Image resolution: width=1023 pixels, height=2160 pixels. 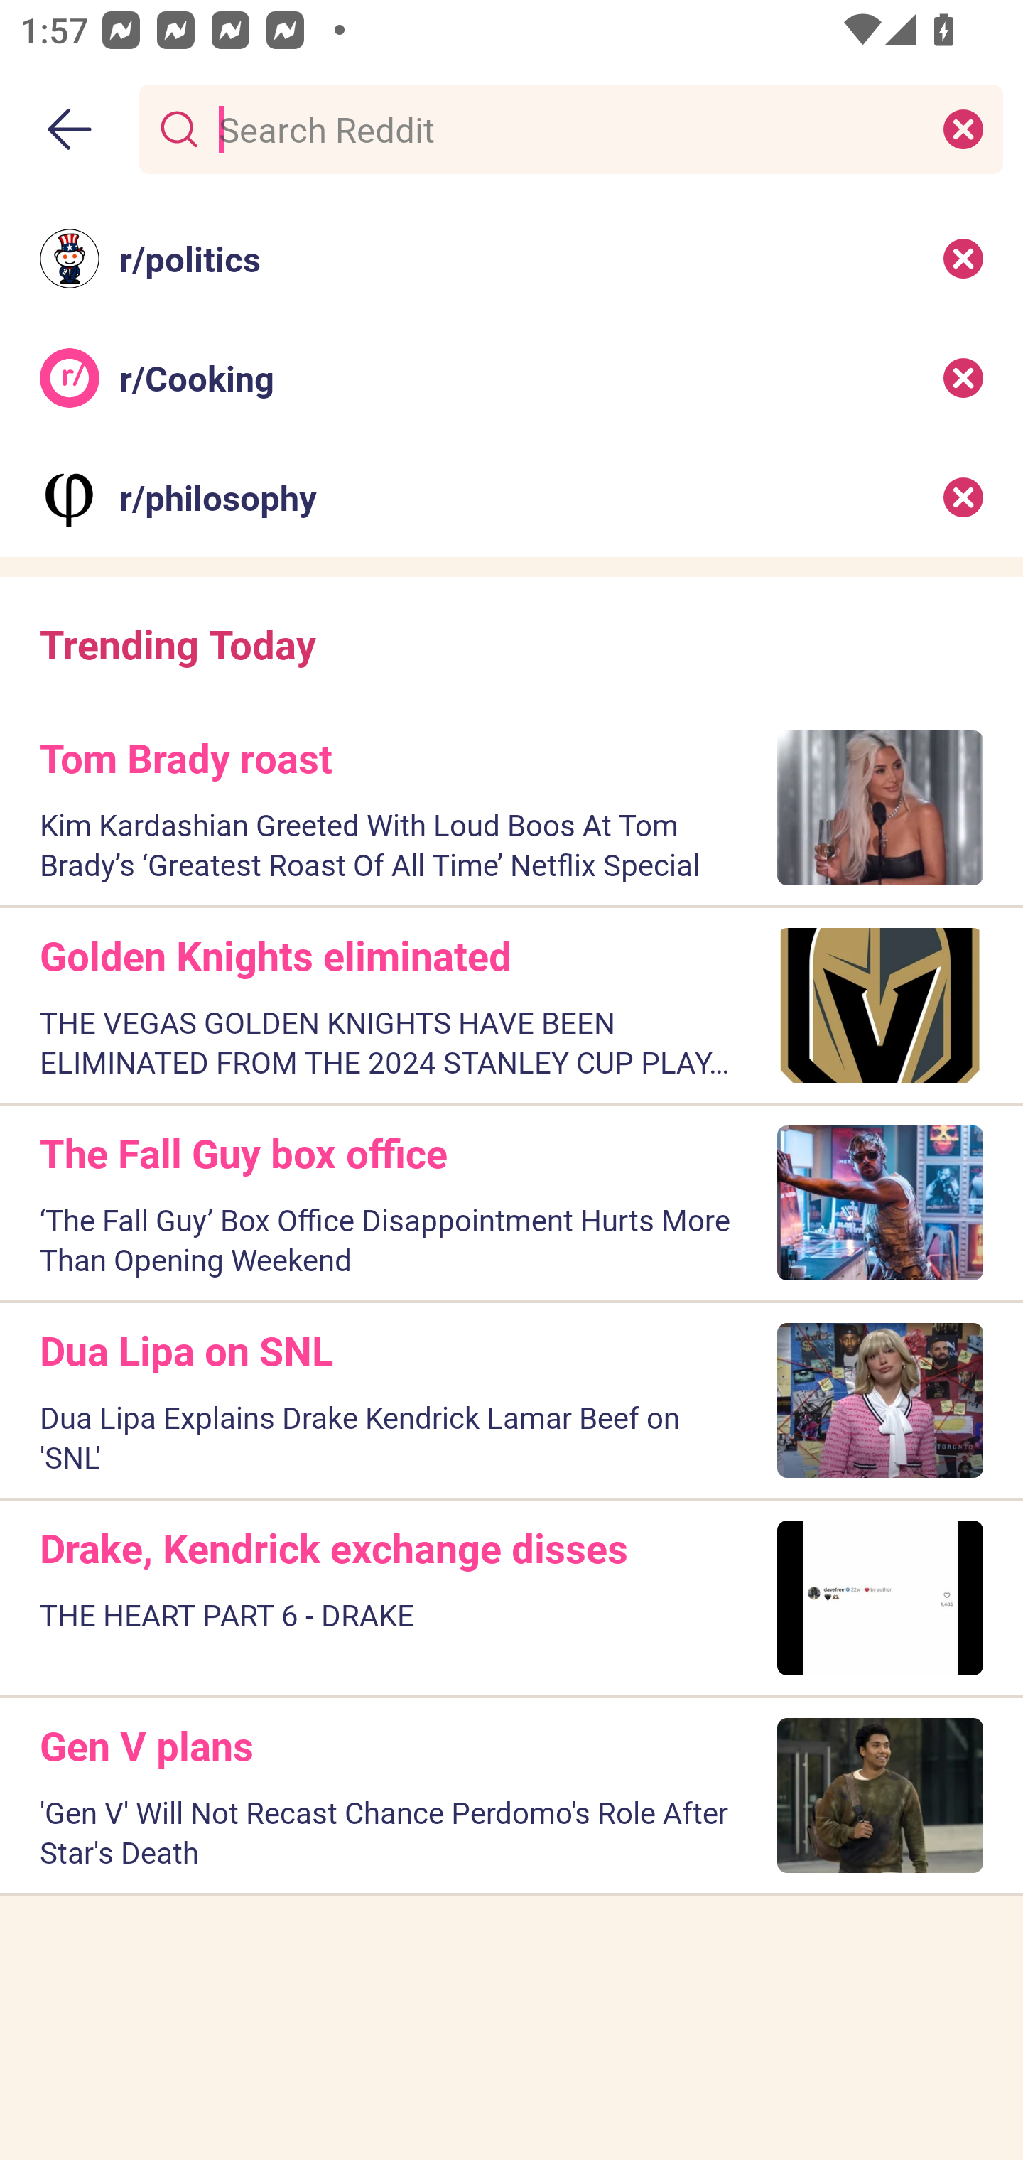 I want to click on Search Reddit, so click(x=565, y=128).